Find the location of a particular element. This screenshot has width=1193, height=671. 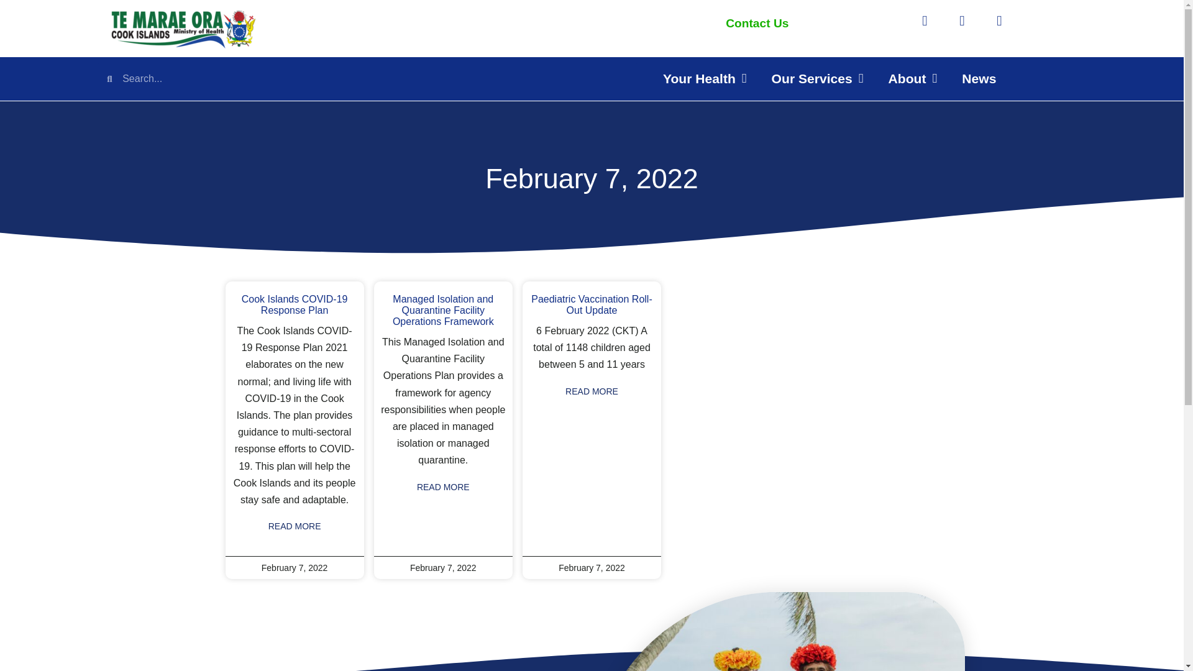

Our Services is located at coordinates (817, 78).